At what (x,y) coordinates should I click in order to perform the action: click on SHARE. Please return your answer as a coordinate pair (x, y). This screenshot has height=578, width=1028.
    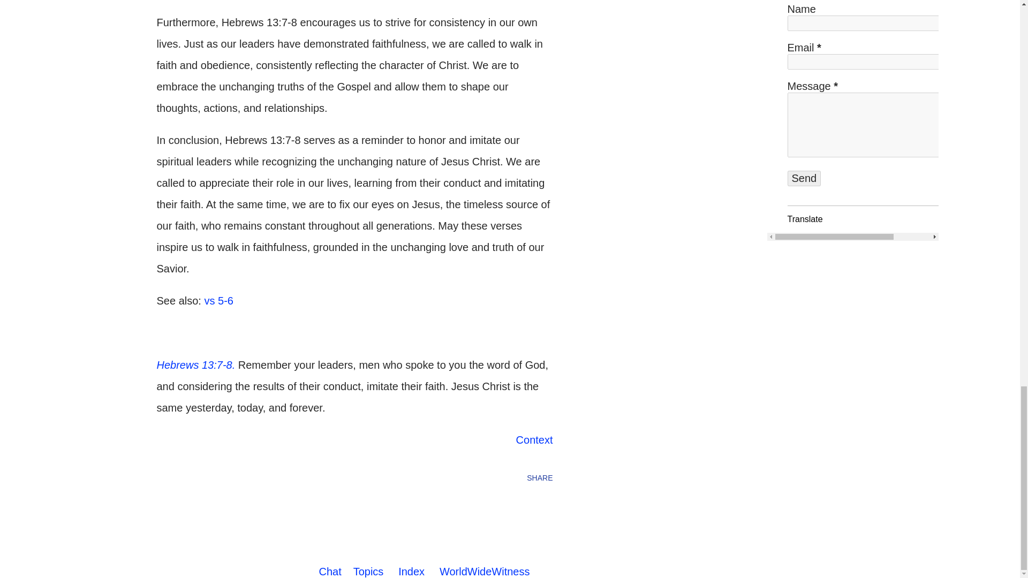
    Looking at the image, I should click on (540, 477).